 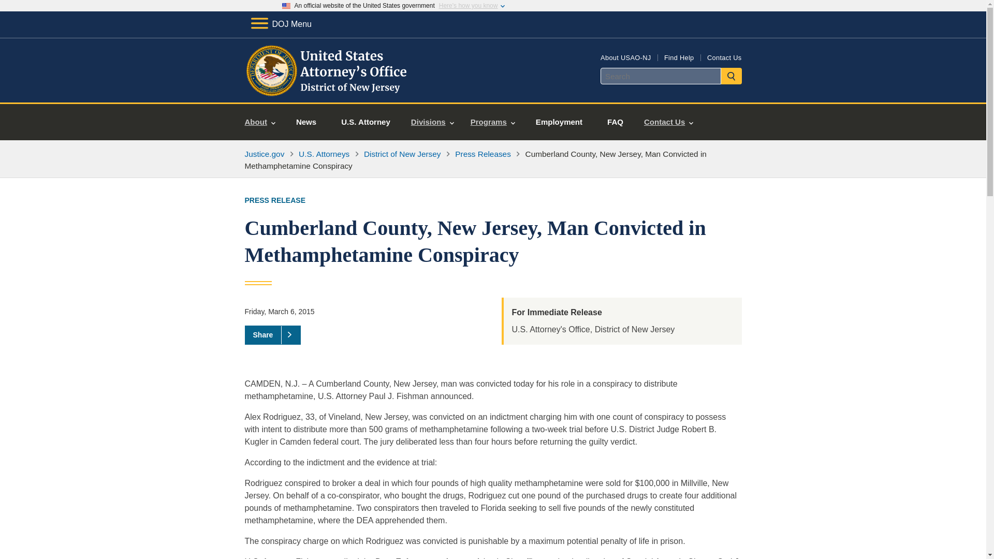 I want to click on DOJ Menu, so click(x=281, y=24).